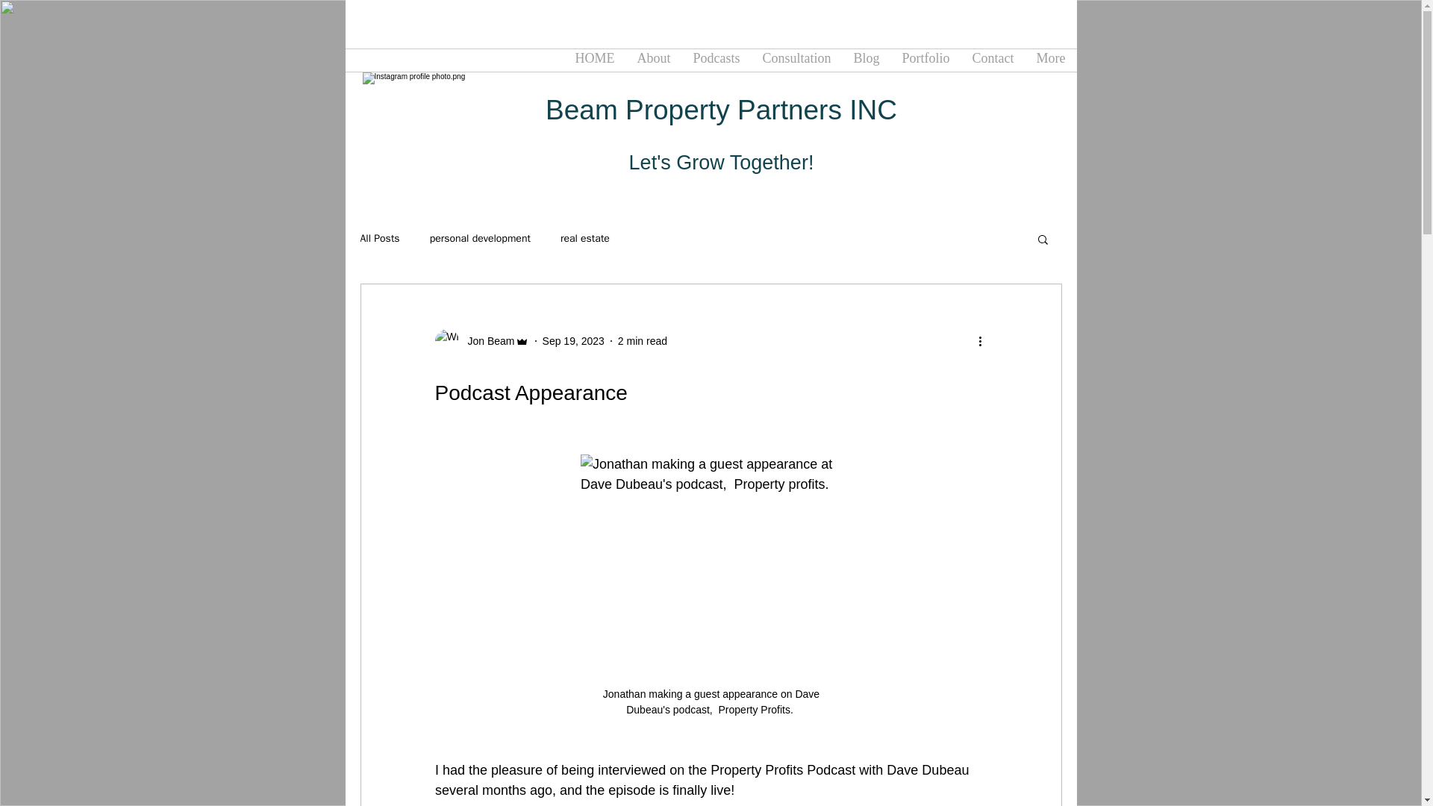 The height and width of the screenshot is (806, 1433). What do you see at coordinates (925, 60) in the screenshot?
I see `Portfolio` at bounding box center [925, 60].